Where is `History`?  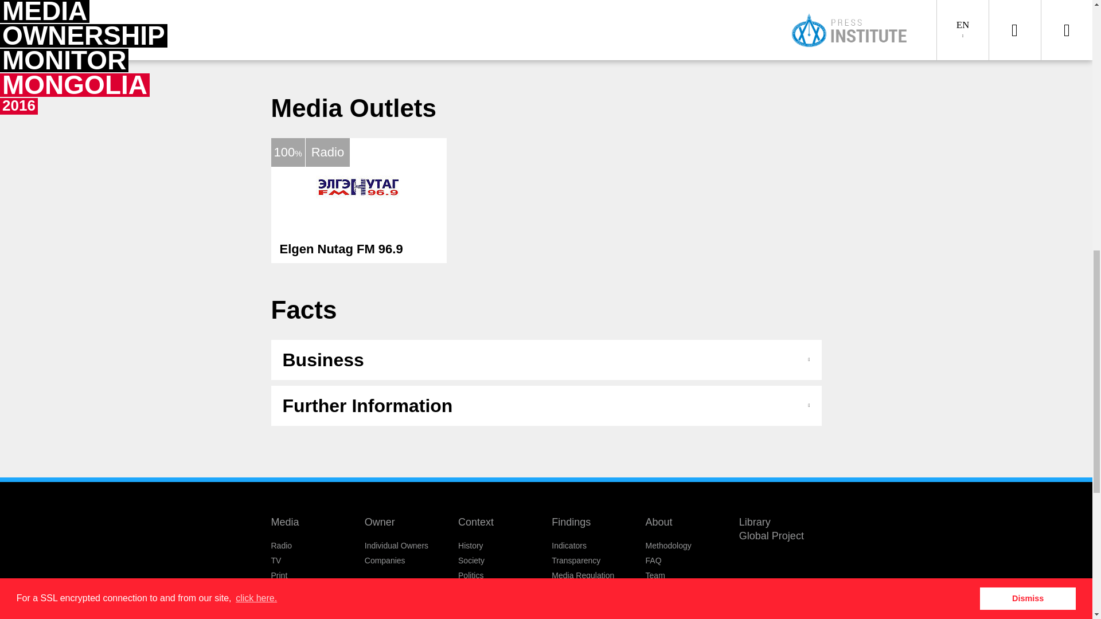 History is located at coordinates (470, 546).